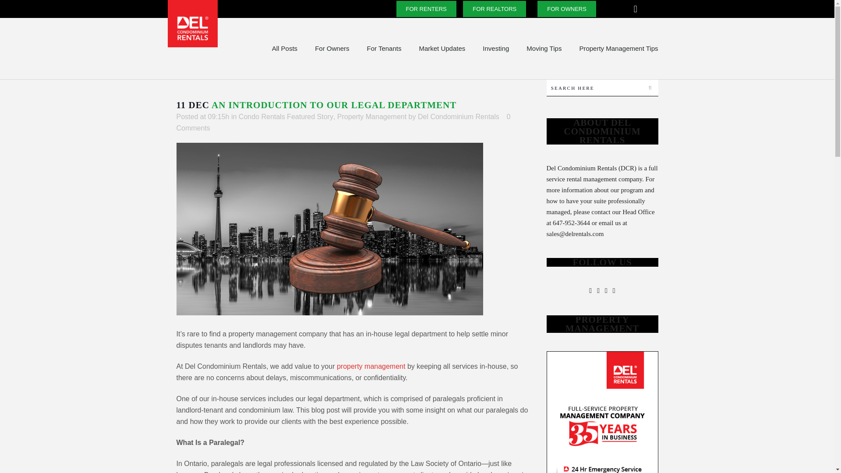  What do you see at coordinates (459, 116) in the screenshot?
I see `Del Condominium Rentals` at bounding box center [459, 116].